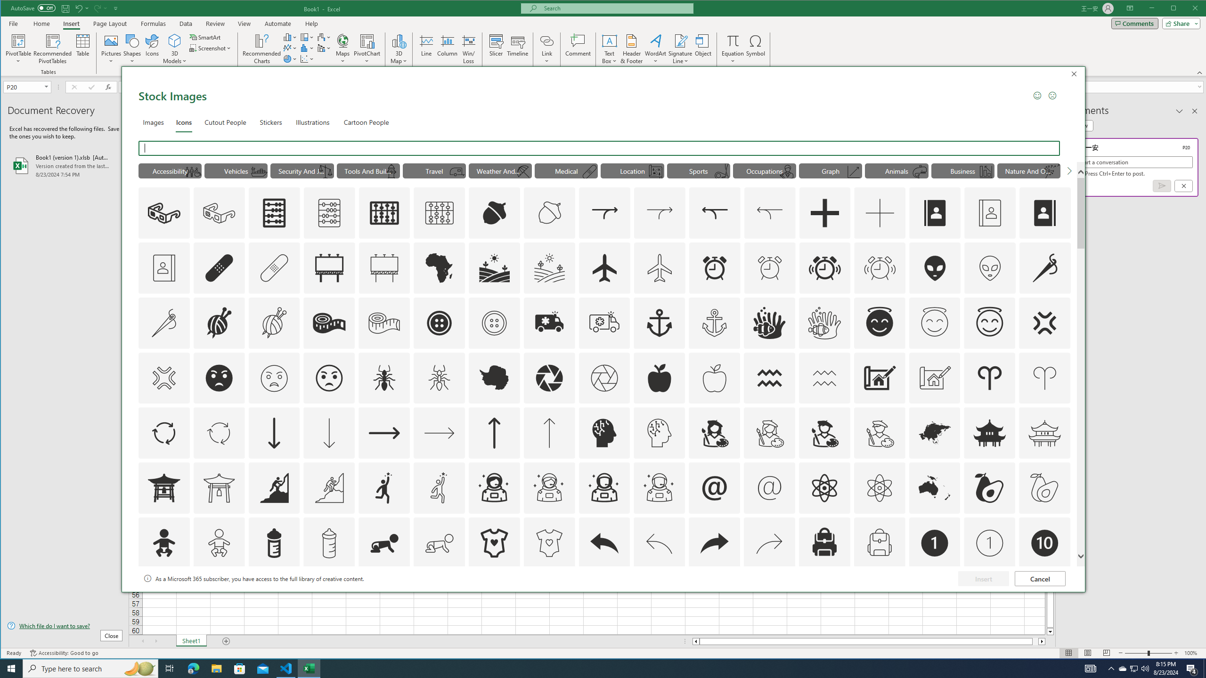 The image size is (1206, 678). Describe the element at coordinates (220, 488) in the screenshot. I see `AutomationID: Icons_AsianTemple1_M` at that location.